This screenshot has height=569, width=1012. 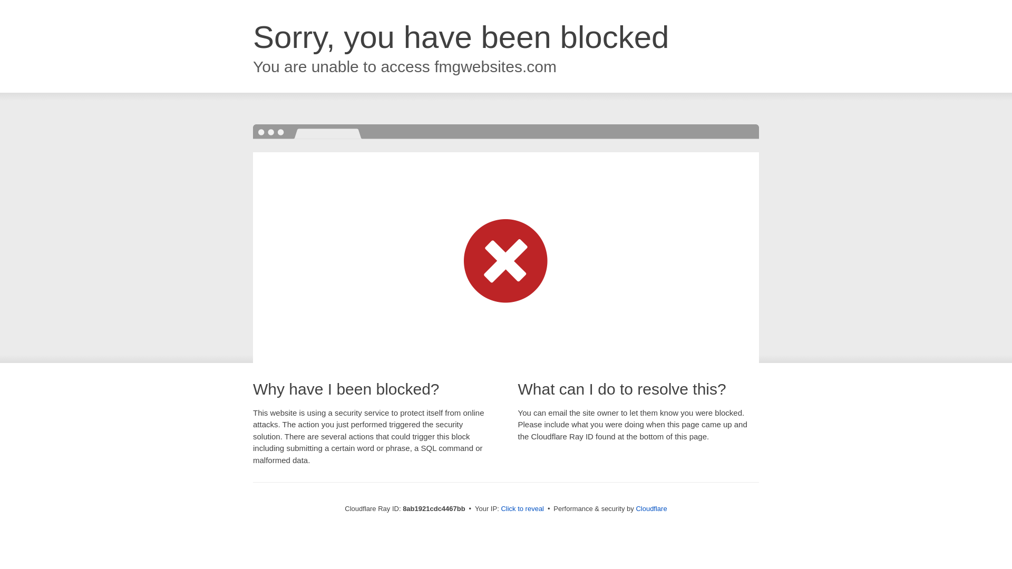 What do you see at coordinates (651, 508) in the screenshot?
I see `Cloudflare` at bounding box center [651, 508].